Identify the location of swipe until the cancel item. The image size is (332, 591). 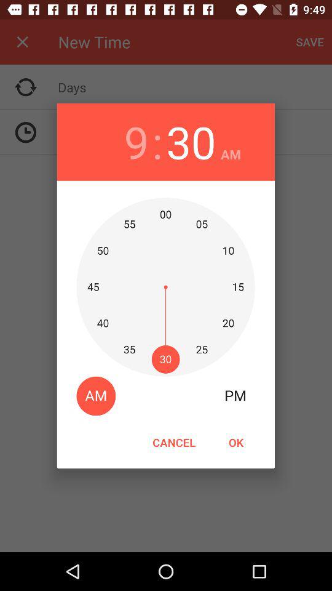
(174, 442).